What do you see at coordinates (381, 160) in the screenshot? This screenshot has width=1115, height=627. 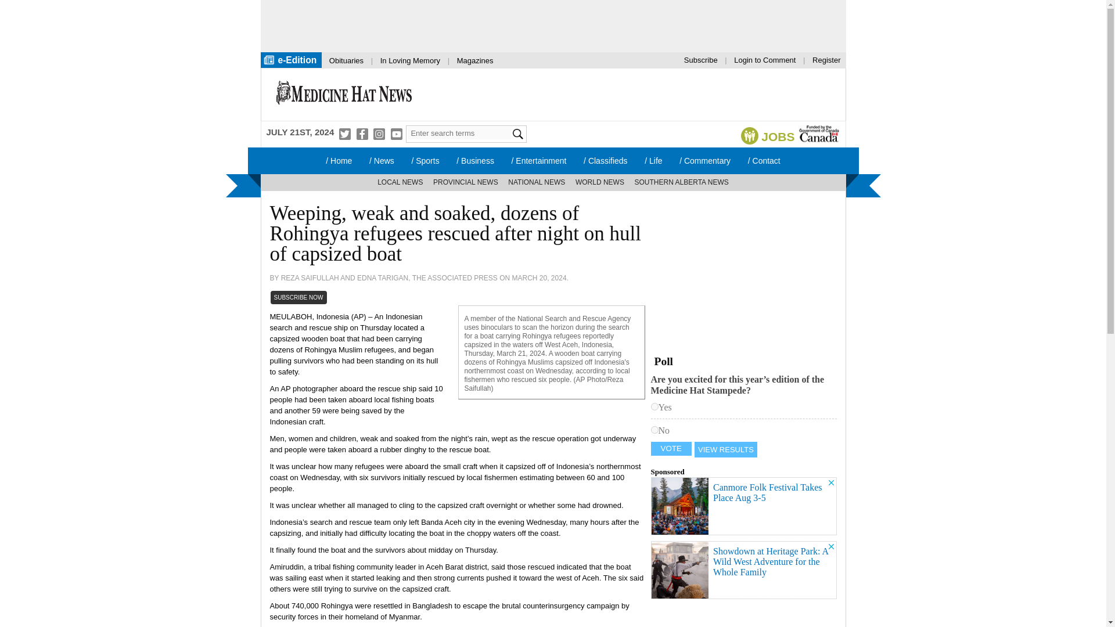 I see `News` at bounding box center [381, 160].